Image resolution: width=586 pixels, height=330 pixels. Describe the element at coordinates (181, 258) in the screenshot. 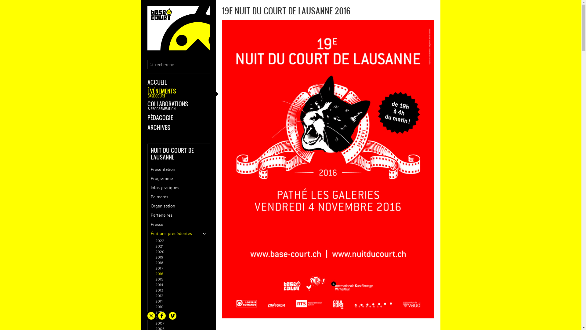

I see `2019` at that location.